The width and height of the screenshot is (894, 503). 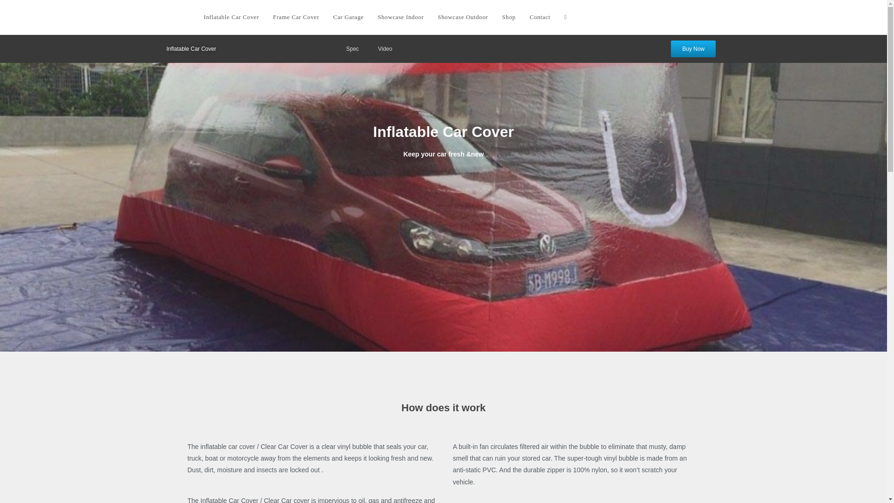 I want to click on Spec, so click(x=352, y=48).